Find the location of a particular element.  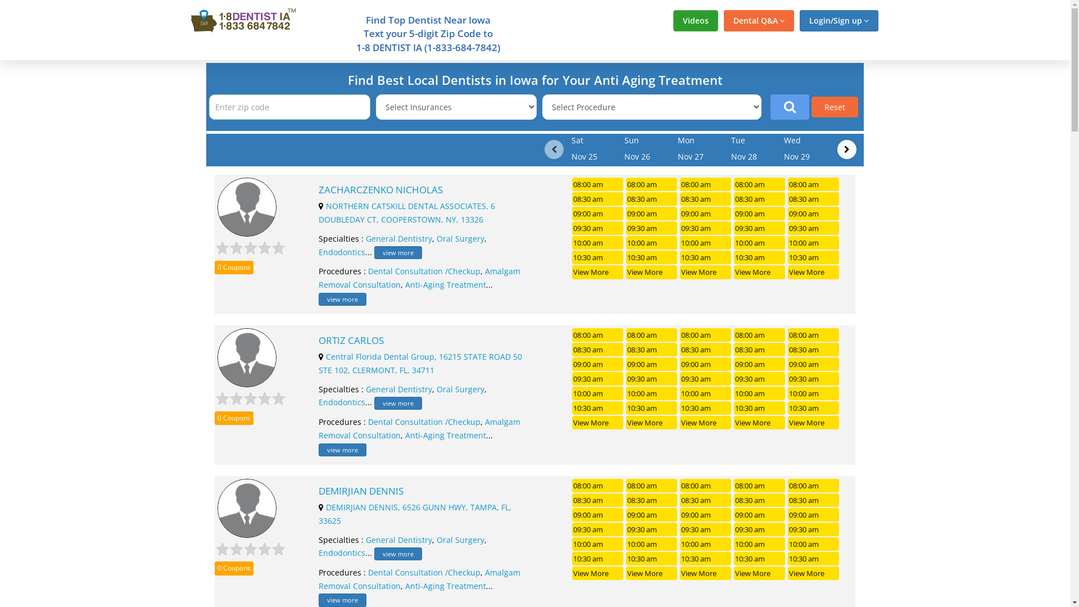

08:30 am is located at coordinates (814, 350).